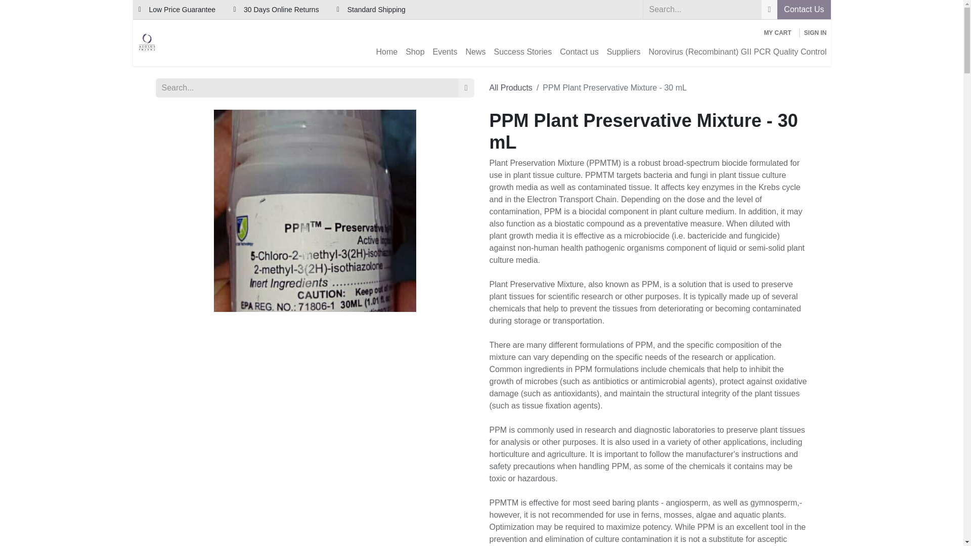 The image size is (971, 546). I want to click on Events, so click(445, 52).